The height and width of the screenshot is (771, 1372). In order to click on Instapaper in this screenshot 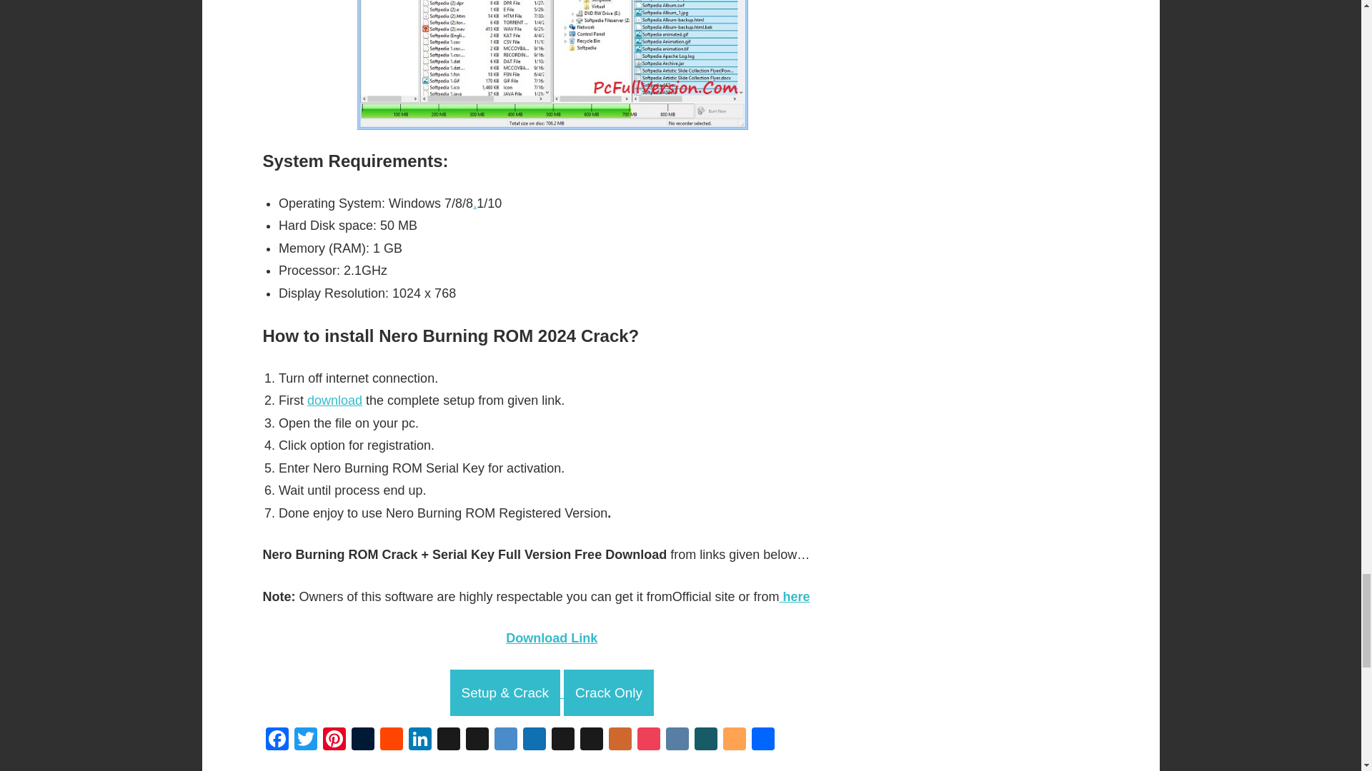, I will do `click(563, 741)`.